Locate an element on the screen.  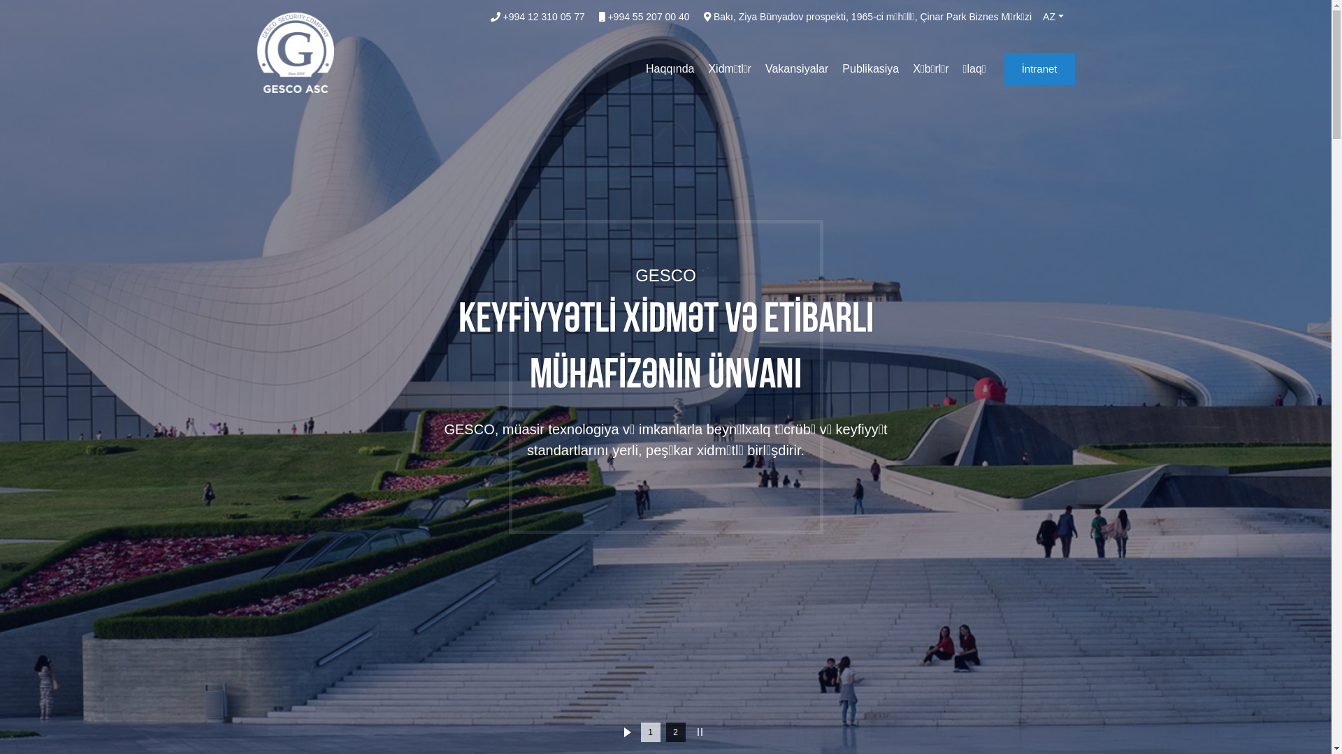
Publikasiya is located at coordinates (871, 69).